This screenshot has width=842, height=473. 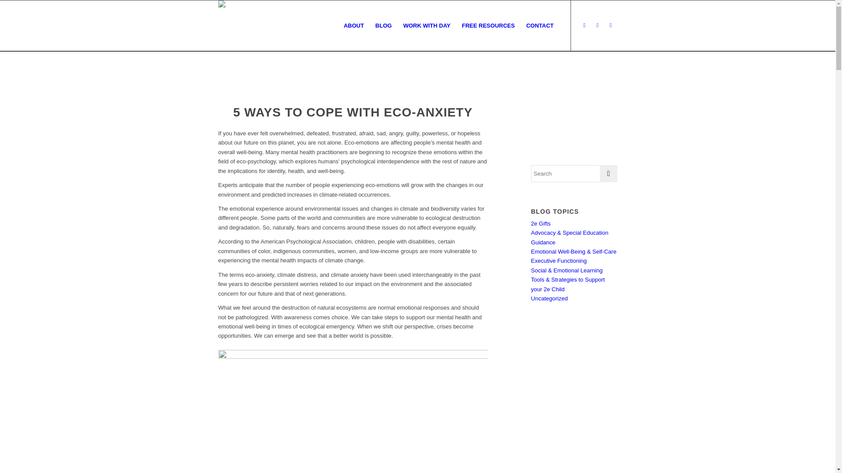 What do you see at coordinates (541, 223) in the screenshot?
I see `2e Gifts` at bounding box center [541, 223].